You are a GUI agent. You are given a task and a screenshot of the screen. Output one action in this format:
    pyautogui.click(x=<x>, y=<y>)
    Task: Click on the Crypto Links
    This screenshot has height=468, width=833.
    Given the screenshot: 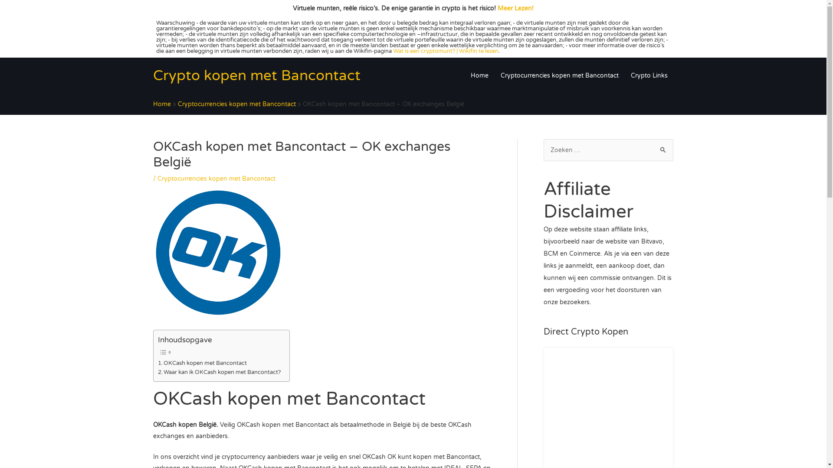 What is the action you would take?
    pyautogui.click(x=649, y=76)
    